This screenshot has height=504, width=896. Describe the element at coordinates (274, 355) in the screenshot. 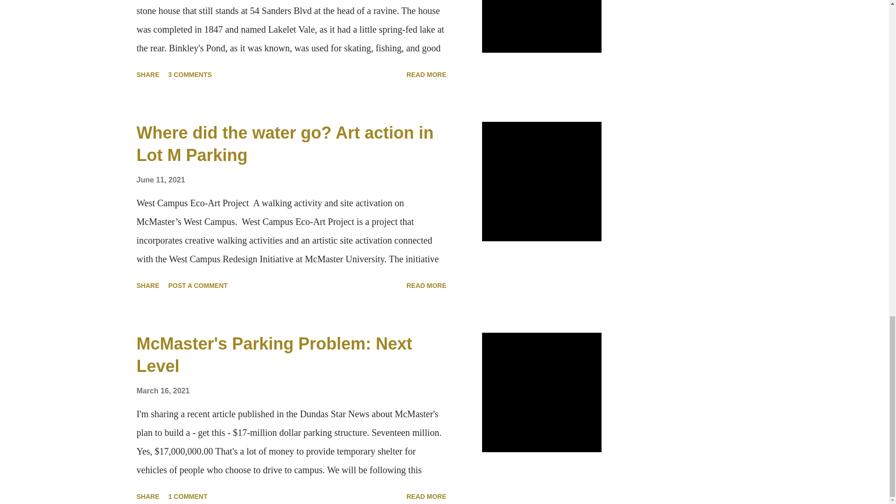

I see `McMaster's Parking Problem: Next Level` at that location.